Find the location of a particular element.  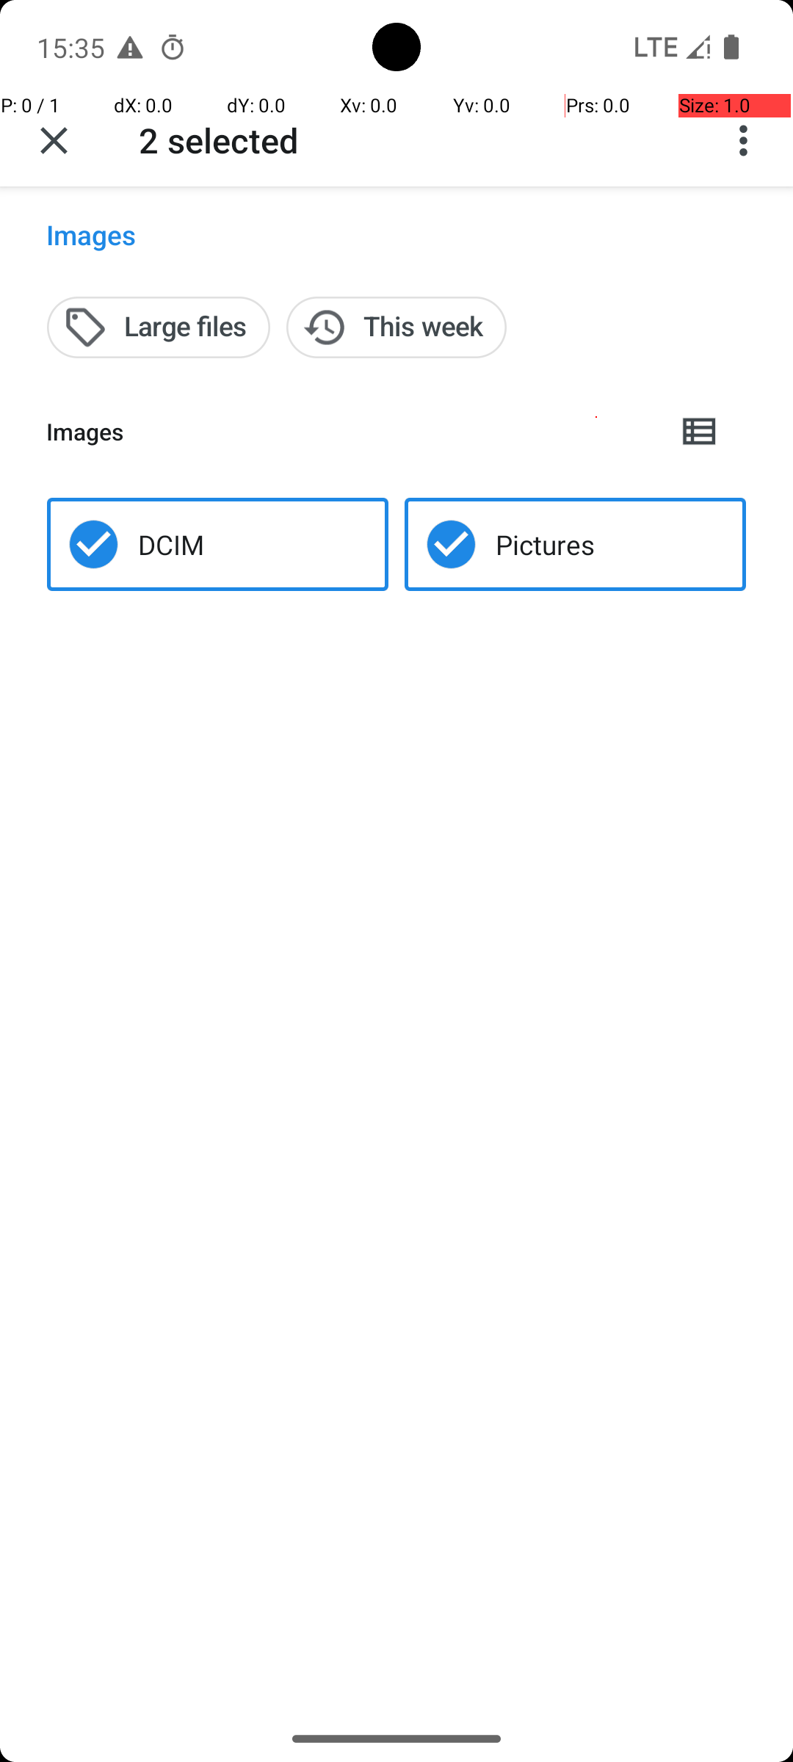

DCIM is located at coordinates (171, 545).